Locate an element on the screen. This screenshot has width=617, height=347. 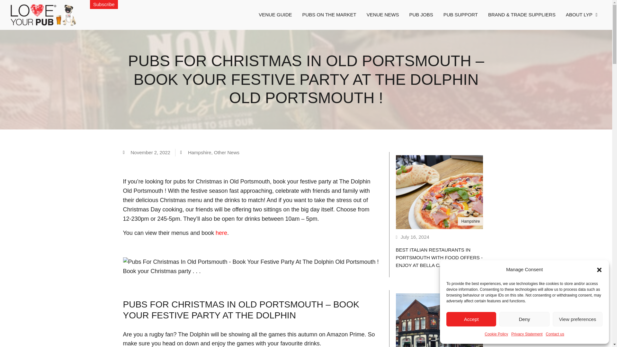
PUBS ON THE MARKET is located at coordinates (329, 15).